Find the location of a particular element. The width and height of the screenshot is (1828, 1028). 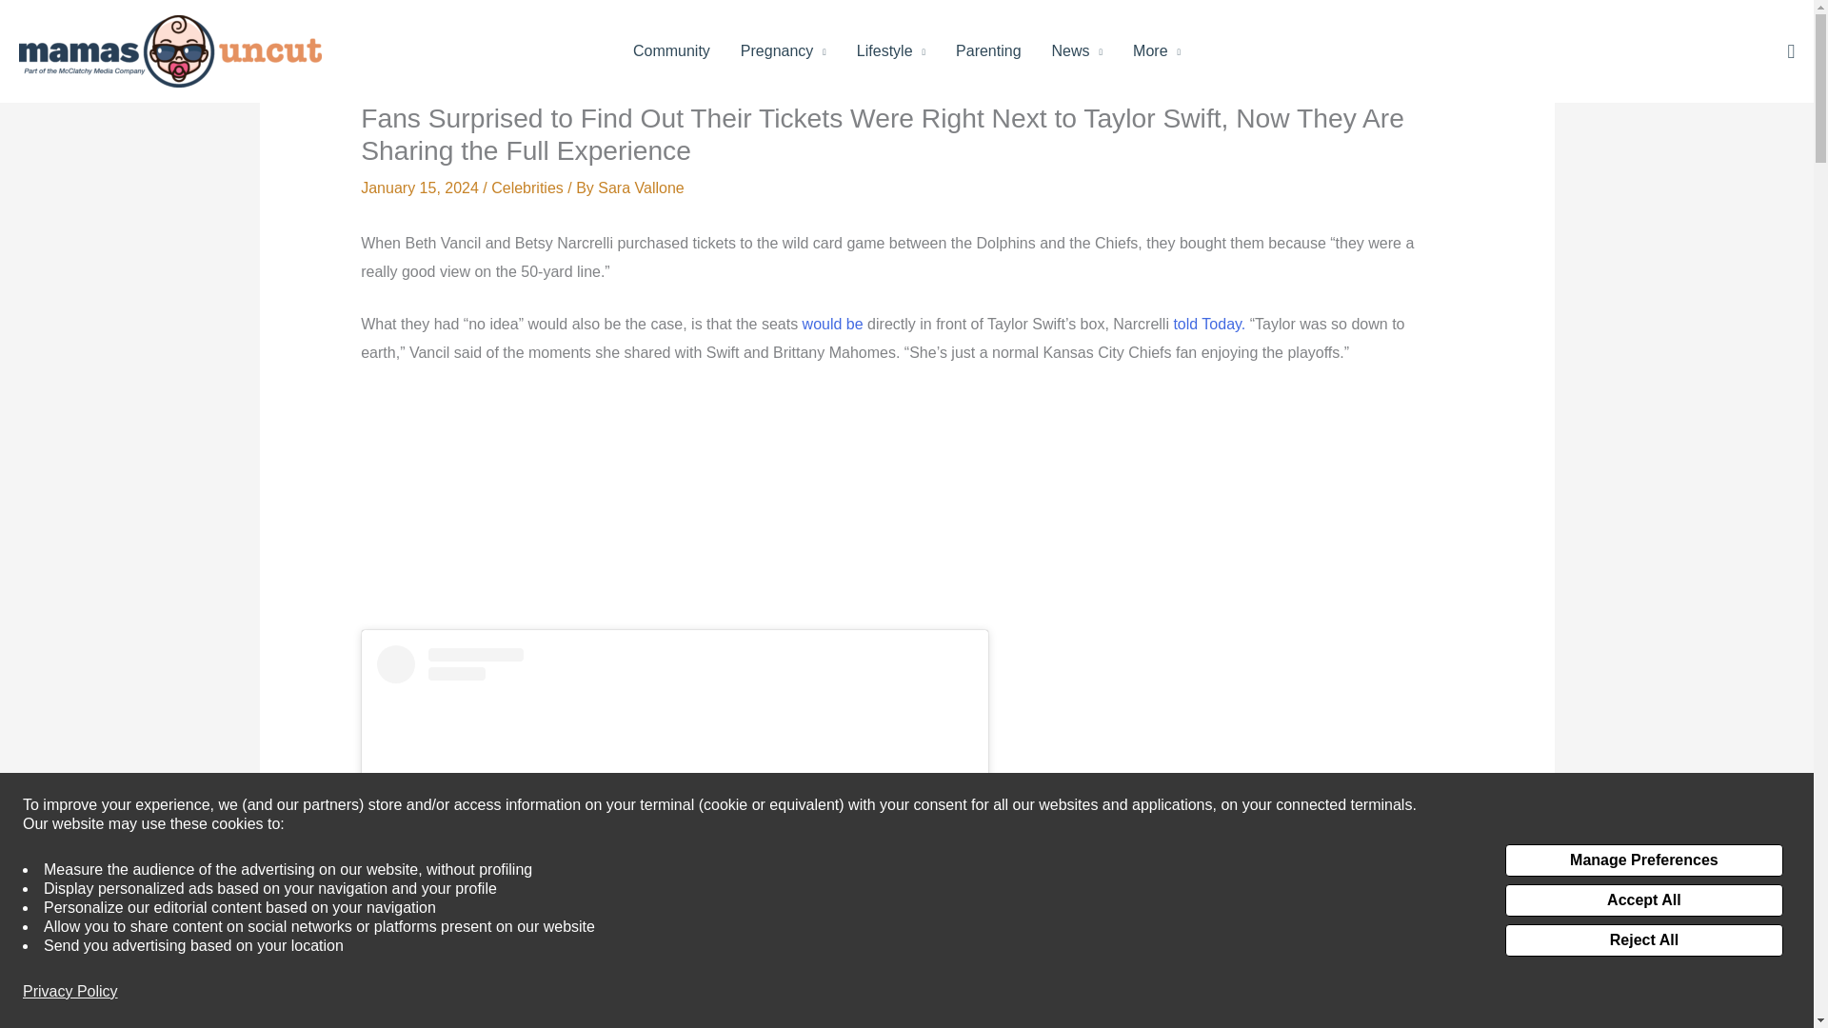

Parenting is located at coordinates (988, 51).